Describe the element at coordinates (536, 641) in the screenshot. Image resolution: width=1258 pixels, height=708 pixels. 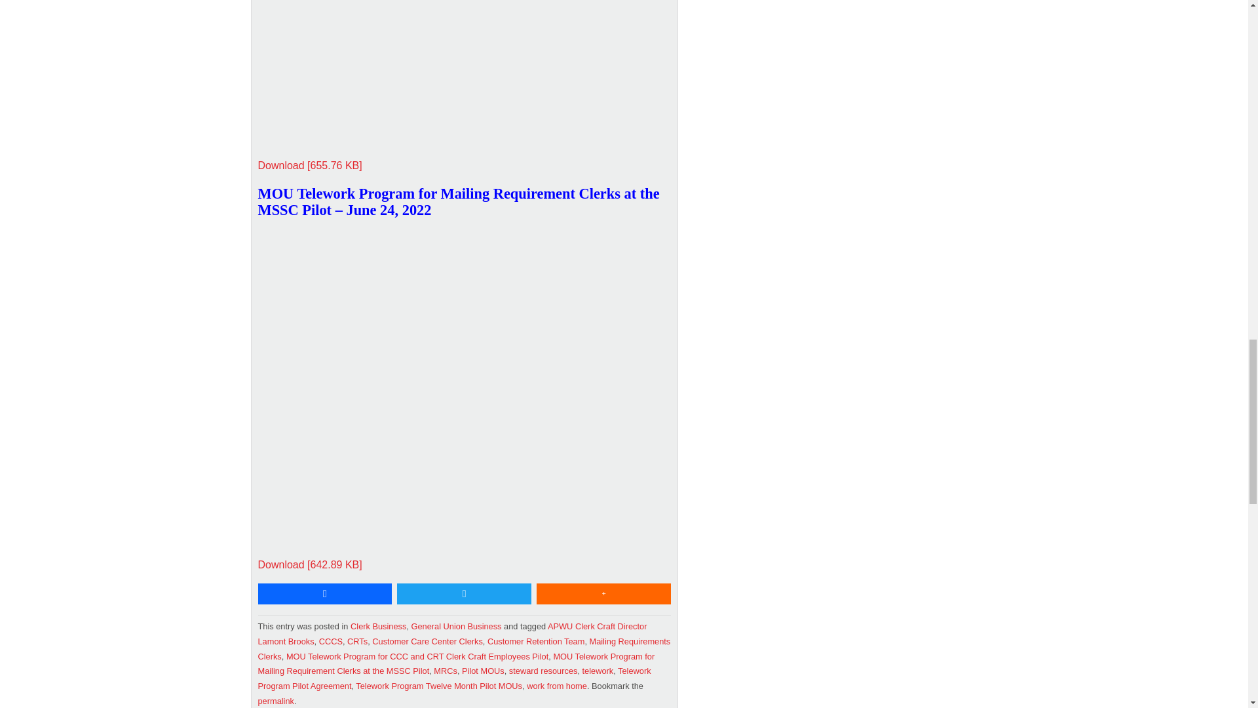
I see `Customer Retention Team` at that location.